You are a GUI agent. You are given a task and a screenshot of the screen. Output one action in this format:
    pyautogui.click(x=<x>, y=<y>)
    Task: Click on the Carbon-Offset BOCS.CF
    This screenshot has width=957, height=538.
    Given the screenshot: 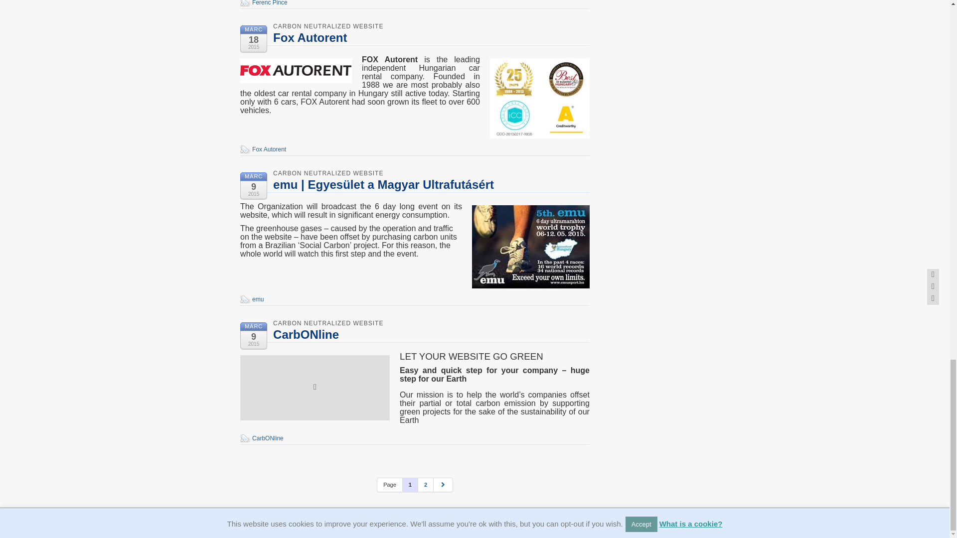 What is the action you would take?
    pyautogui.click(x=635, y=432)
    